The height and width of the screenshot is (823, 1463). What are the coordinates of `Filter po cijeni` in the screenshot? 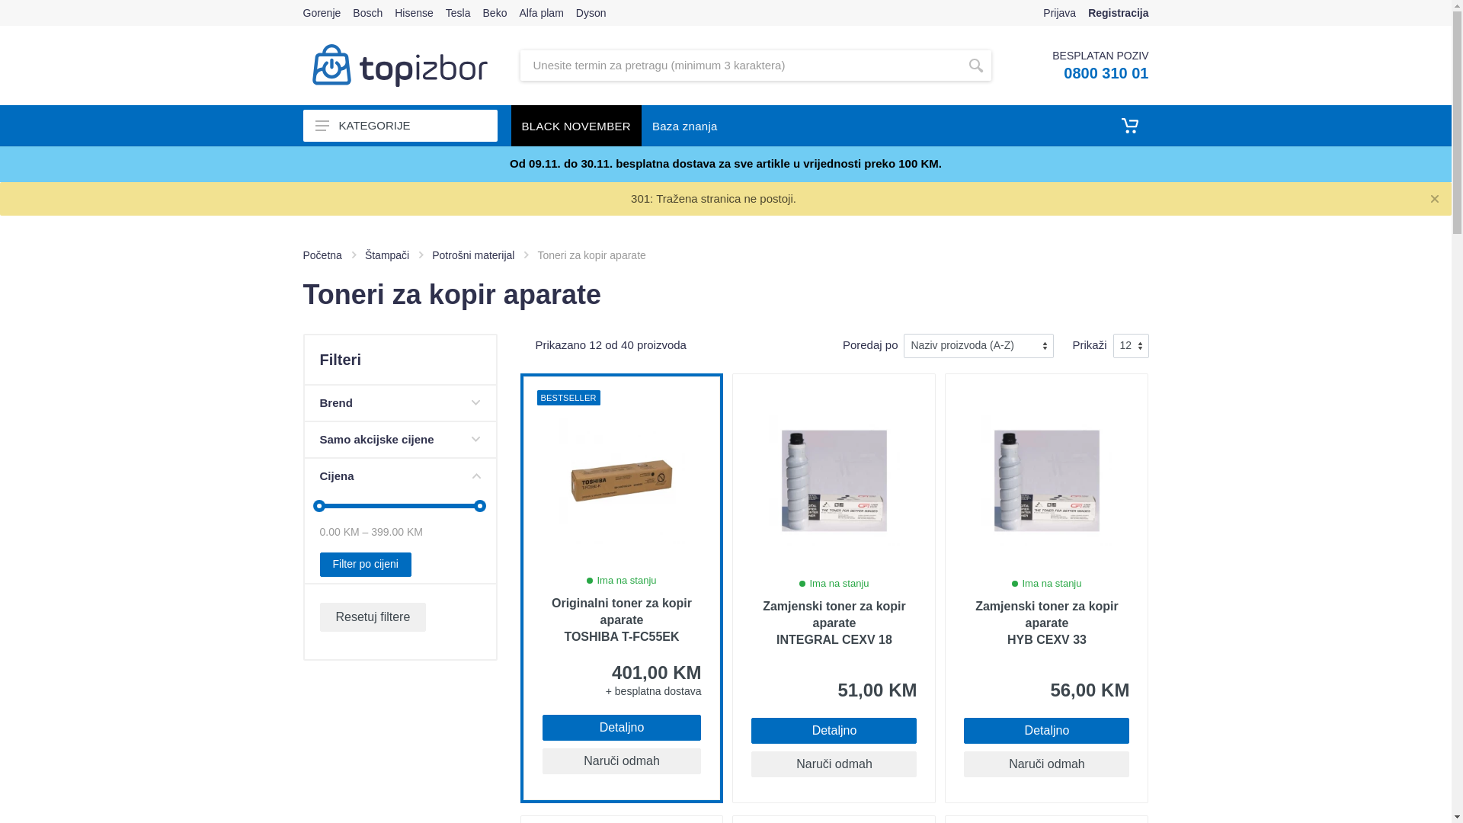 It's located at (366, 565).